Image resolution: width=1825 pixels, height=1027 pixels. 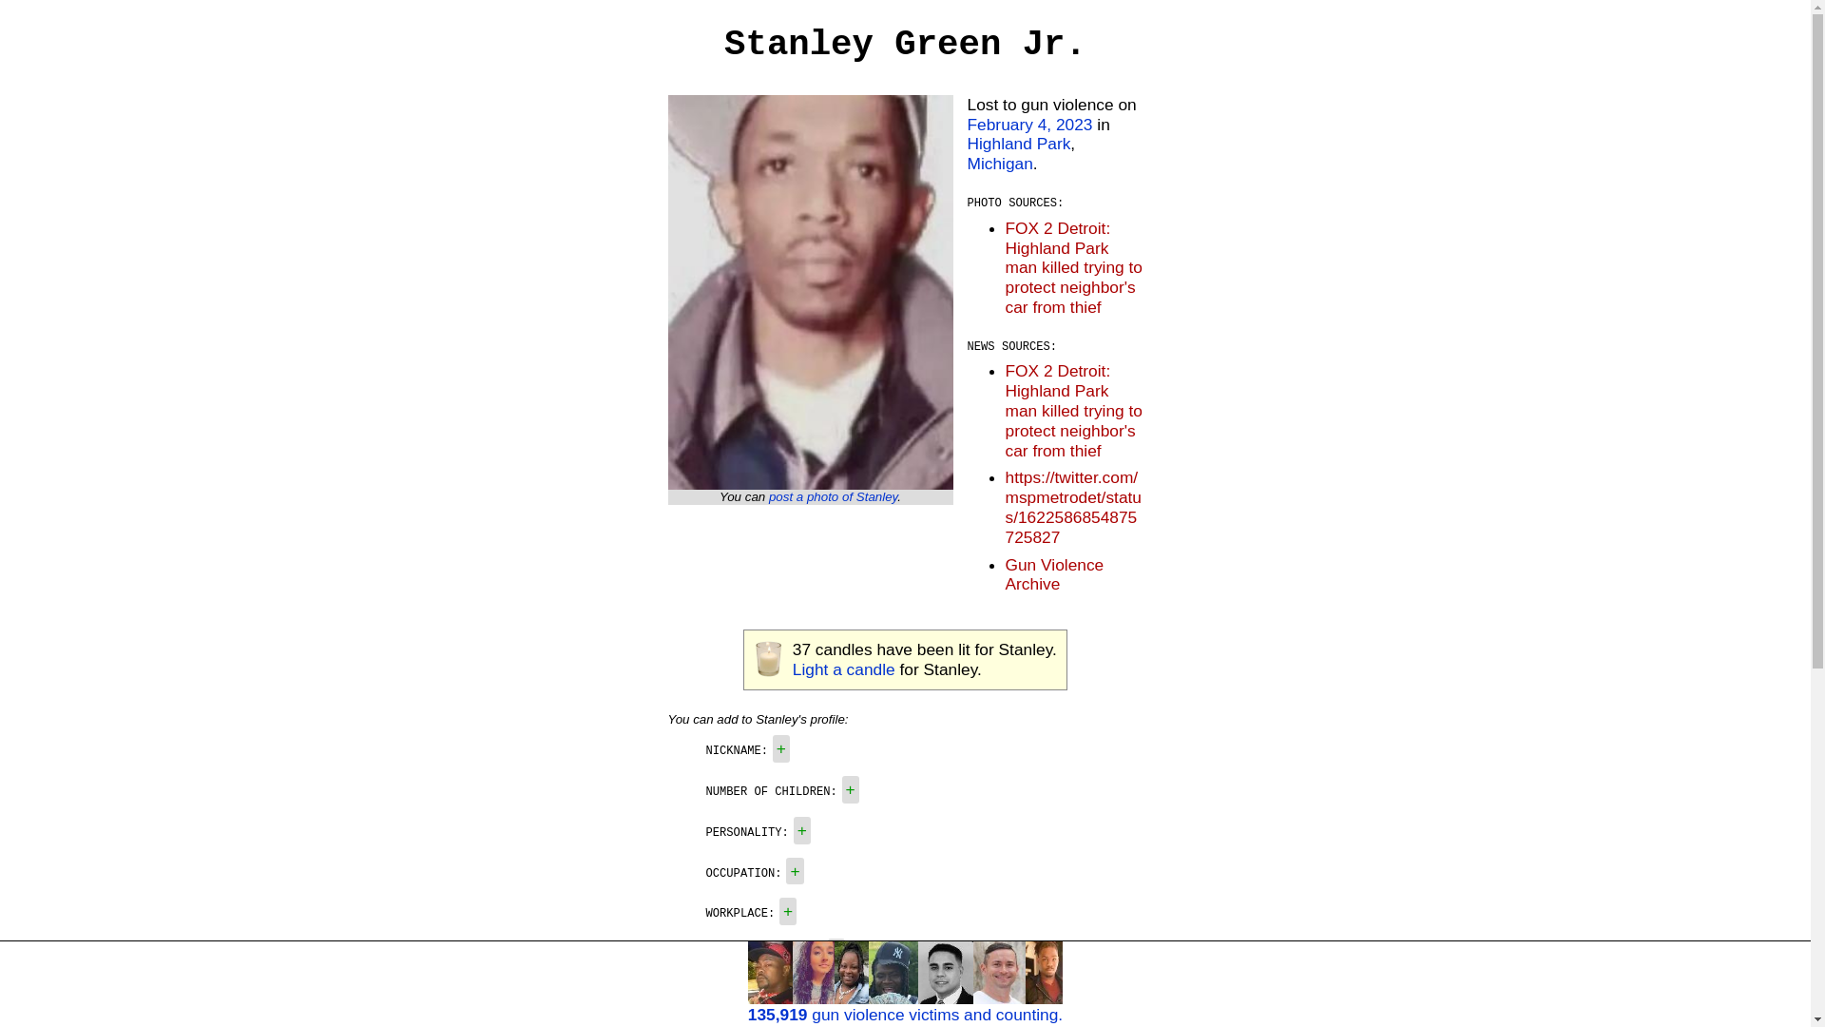 I want to click on Michigan, so click(x=1000, y=164).